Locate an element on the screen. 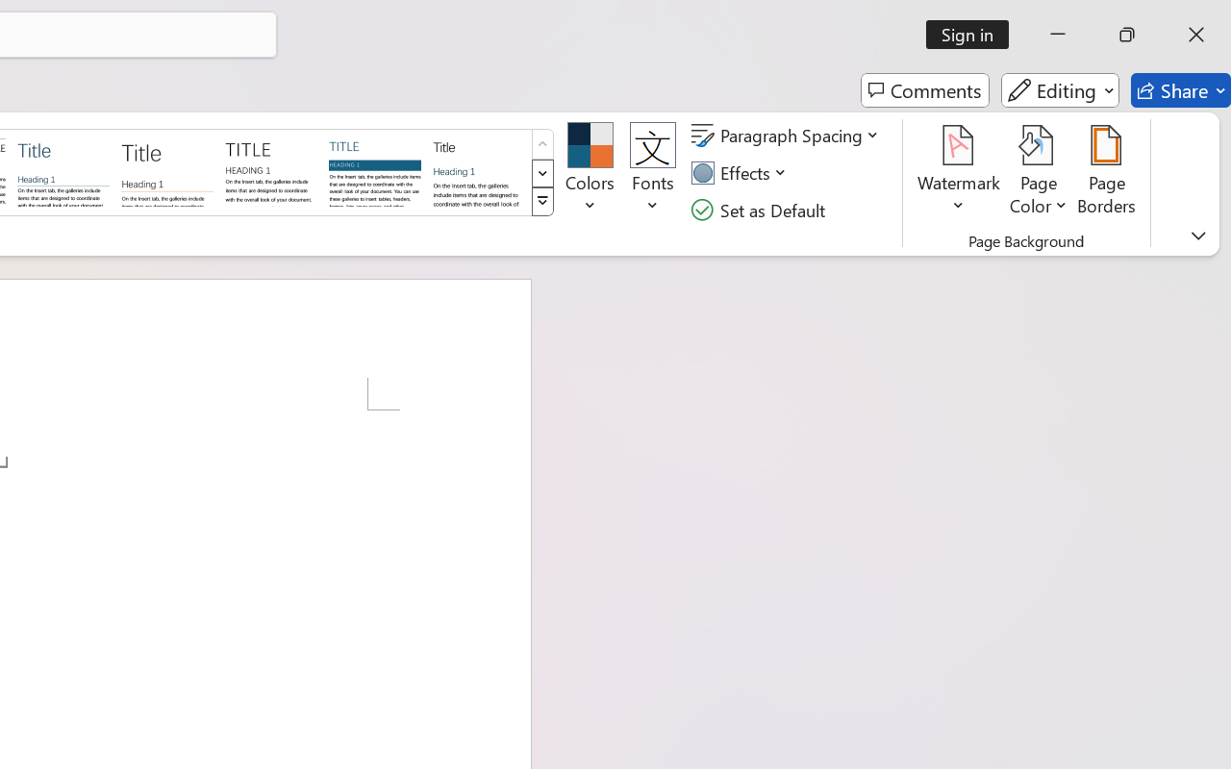 The width and height of the screenshot is (1231, 769). Fonts is located at coordinates (652, 173).